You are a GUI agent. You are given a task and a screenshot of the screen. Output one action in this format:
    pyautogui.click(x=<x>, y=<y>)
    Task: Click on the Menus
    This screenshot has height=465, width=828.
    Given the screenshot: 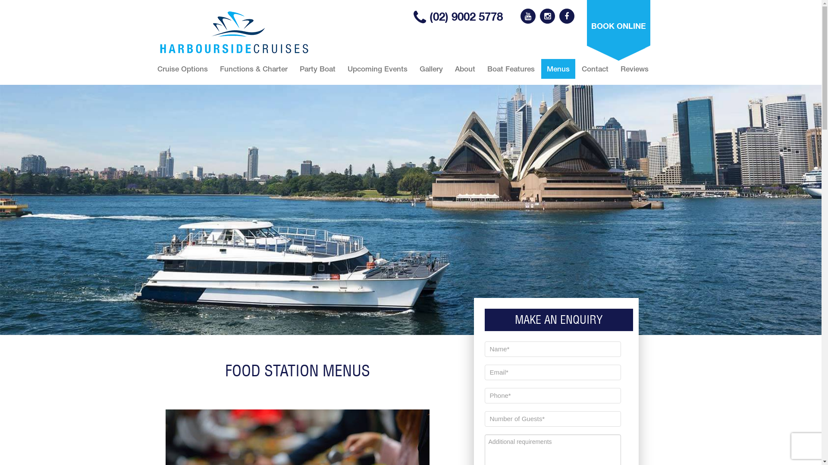 What is the action you would take?
    pyautogui.click(x=558, y=69)
    